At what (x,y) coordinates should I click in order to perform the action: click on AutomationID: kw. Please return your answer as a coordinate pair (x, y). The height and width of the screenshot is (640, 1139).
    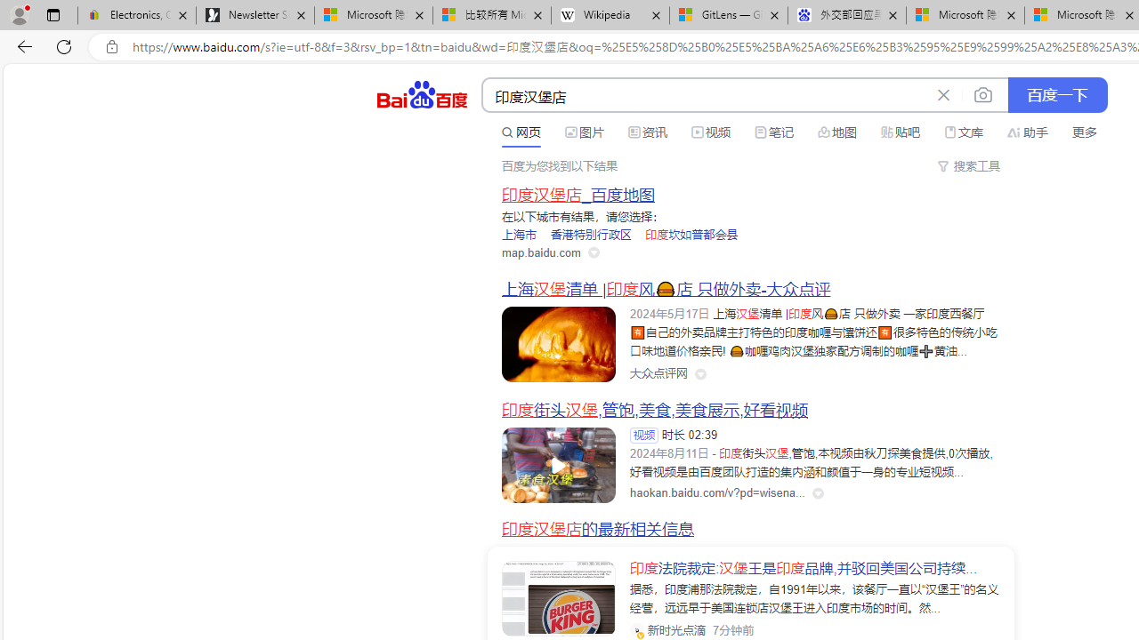
    Looking at the image, I should click on (706, 96).